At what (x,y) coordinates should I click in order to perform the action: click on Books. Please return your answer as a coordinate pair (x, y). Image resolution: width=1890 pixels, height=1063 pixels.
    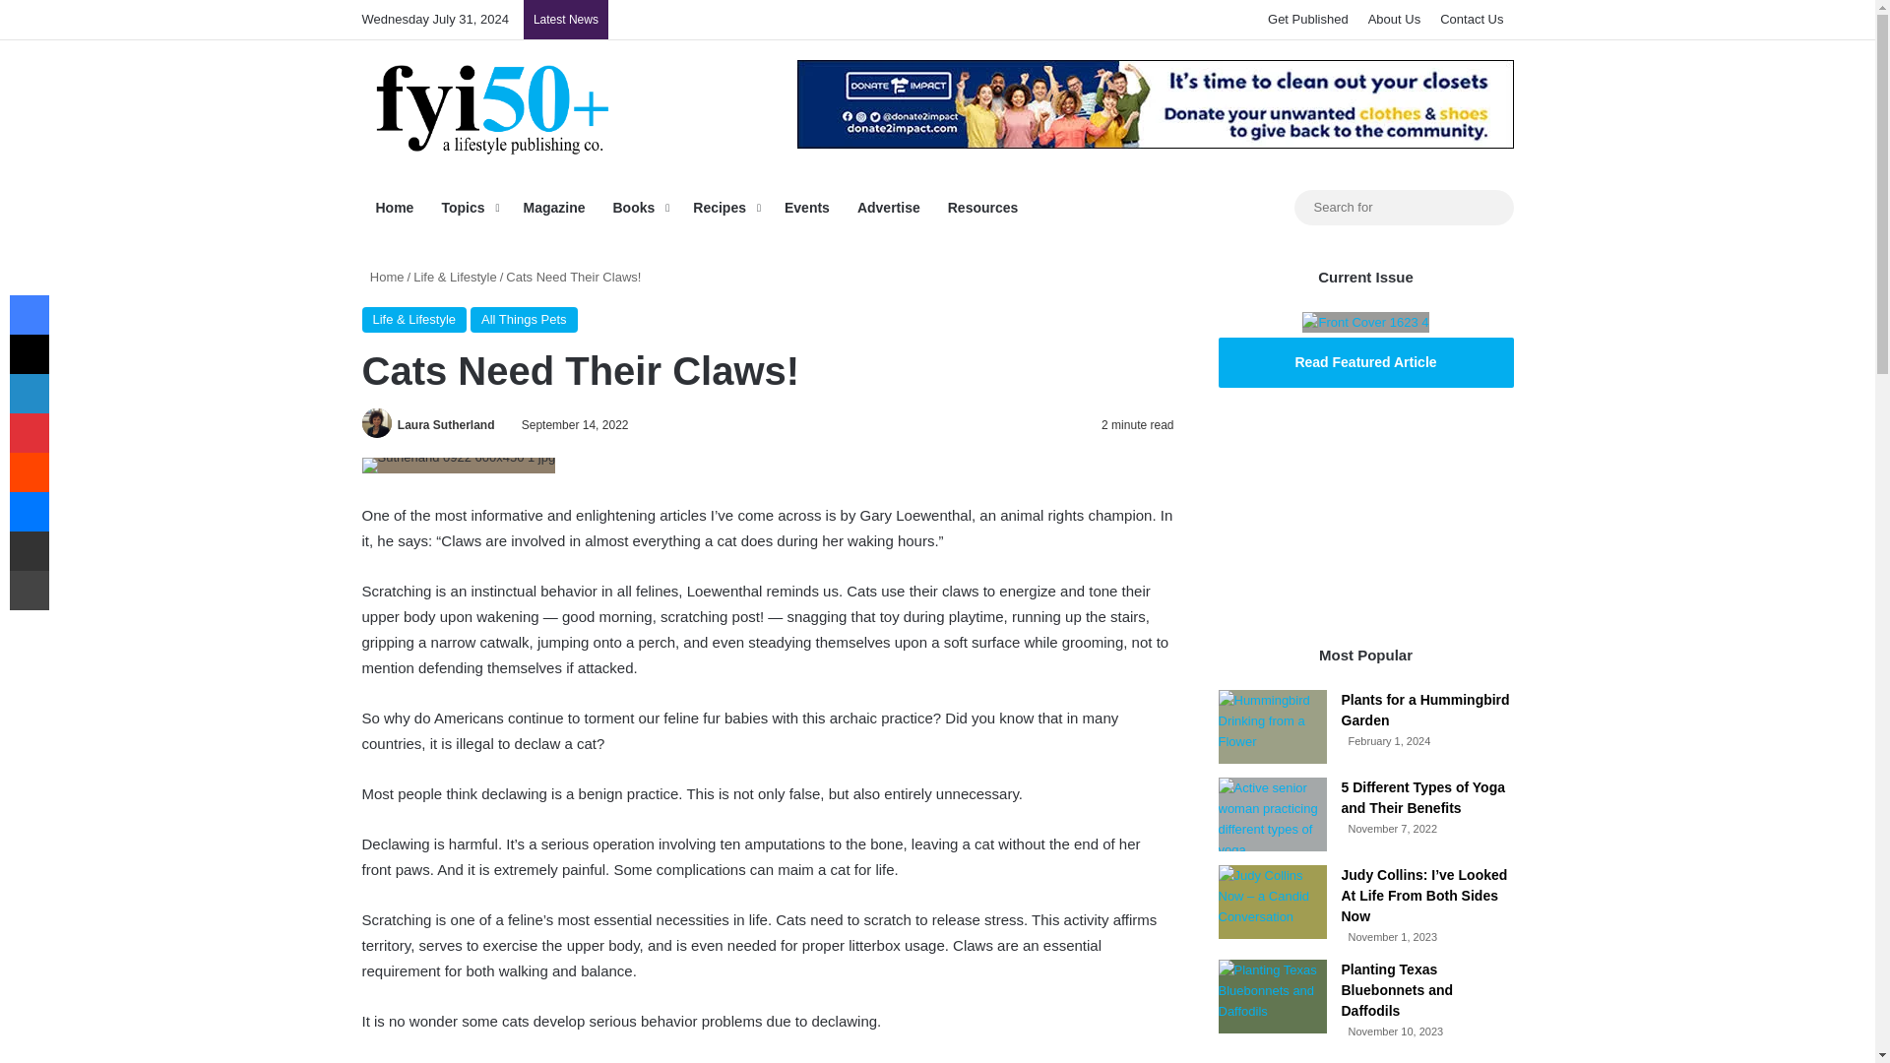
    Looking at the image, I should click on (638, 207).